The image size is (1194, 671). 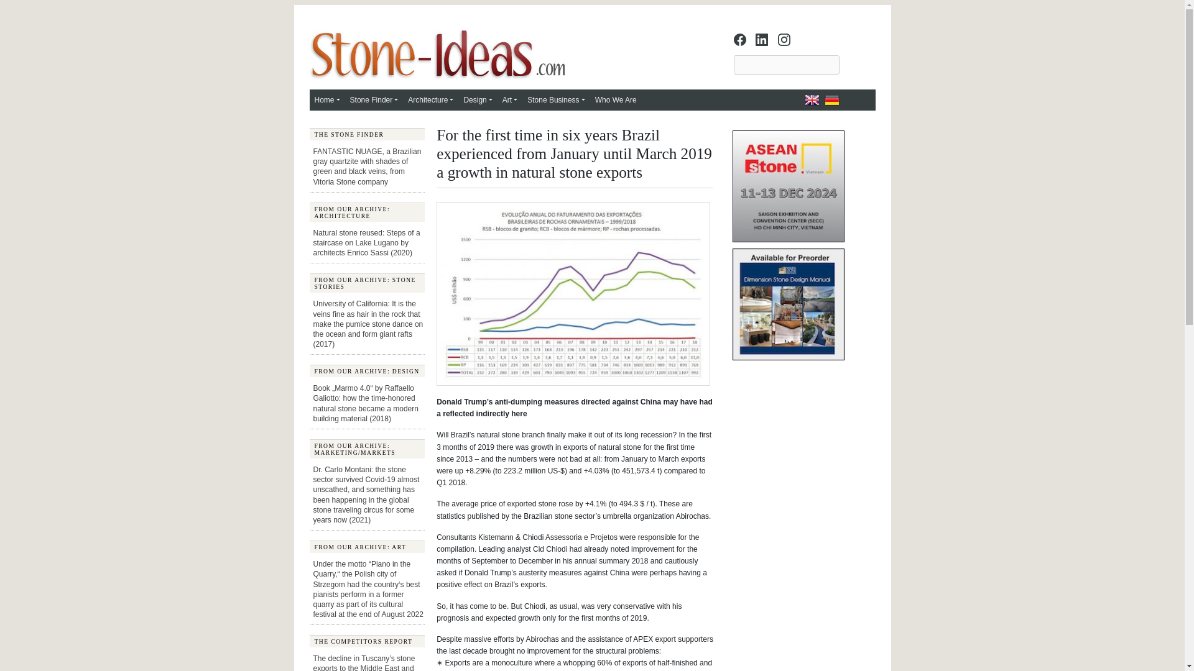 What do you see at coordinates (616, 99) in the screenshot?
I see `Who We Are` at bounding box center [616, 99].